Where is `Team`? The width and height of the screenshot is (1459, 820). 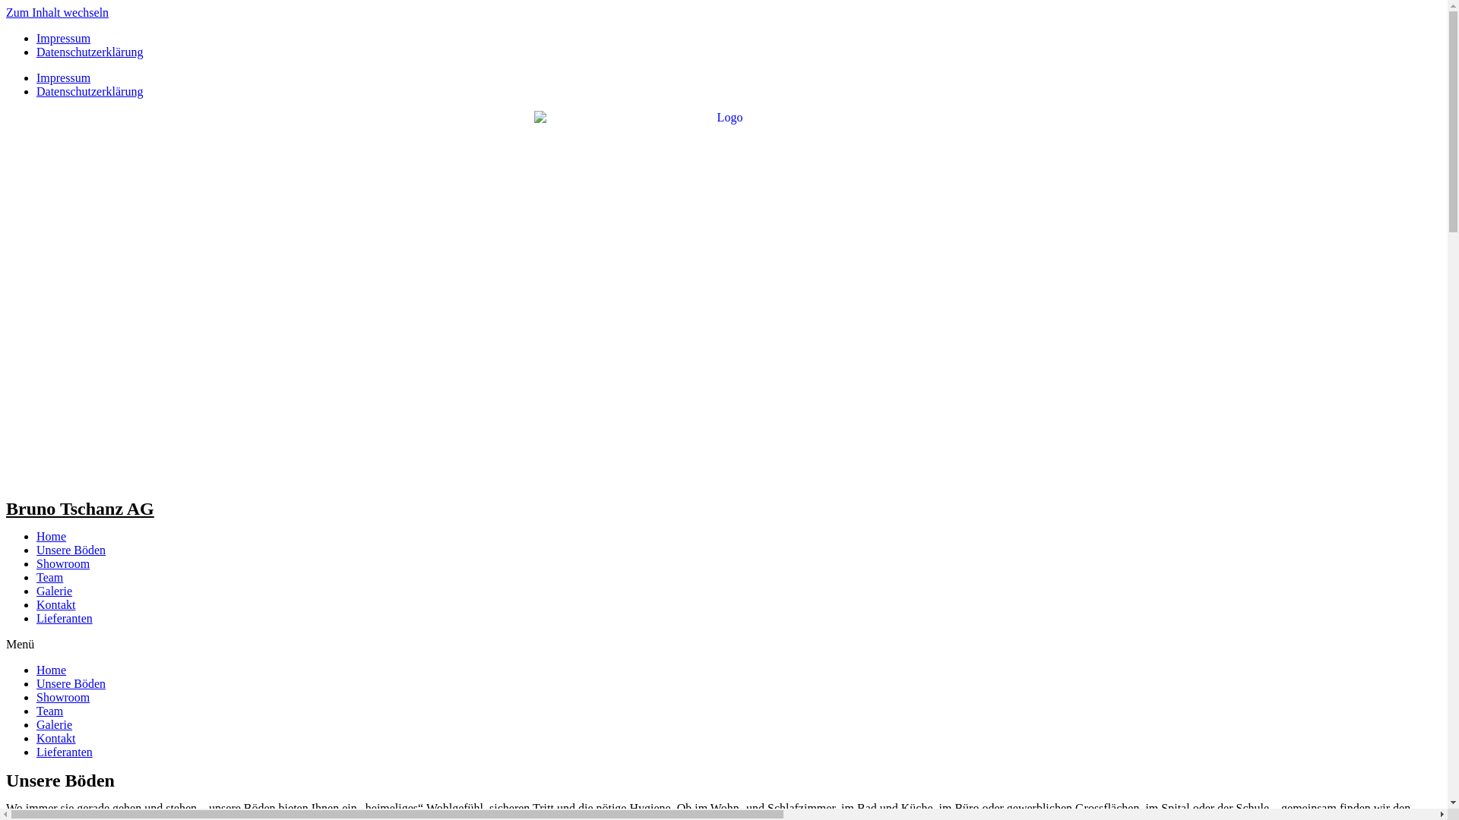 Team is located at coordinates (50, 577).